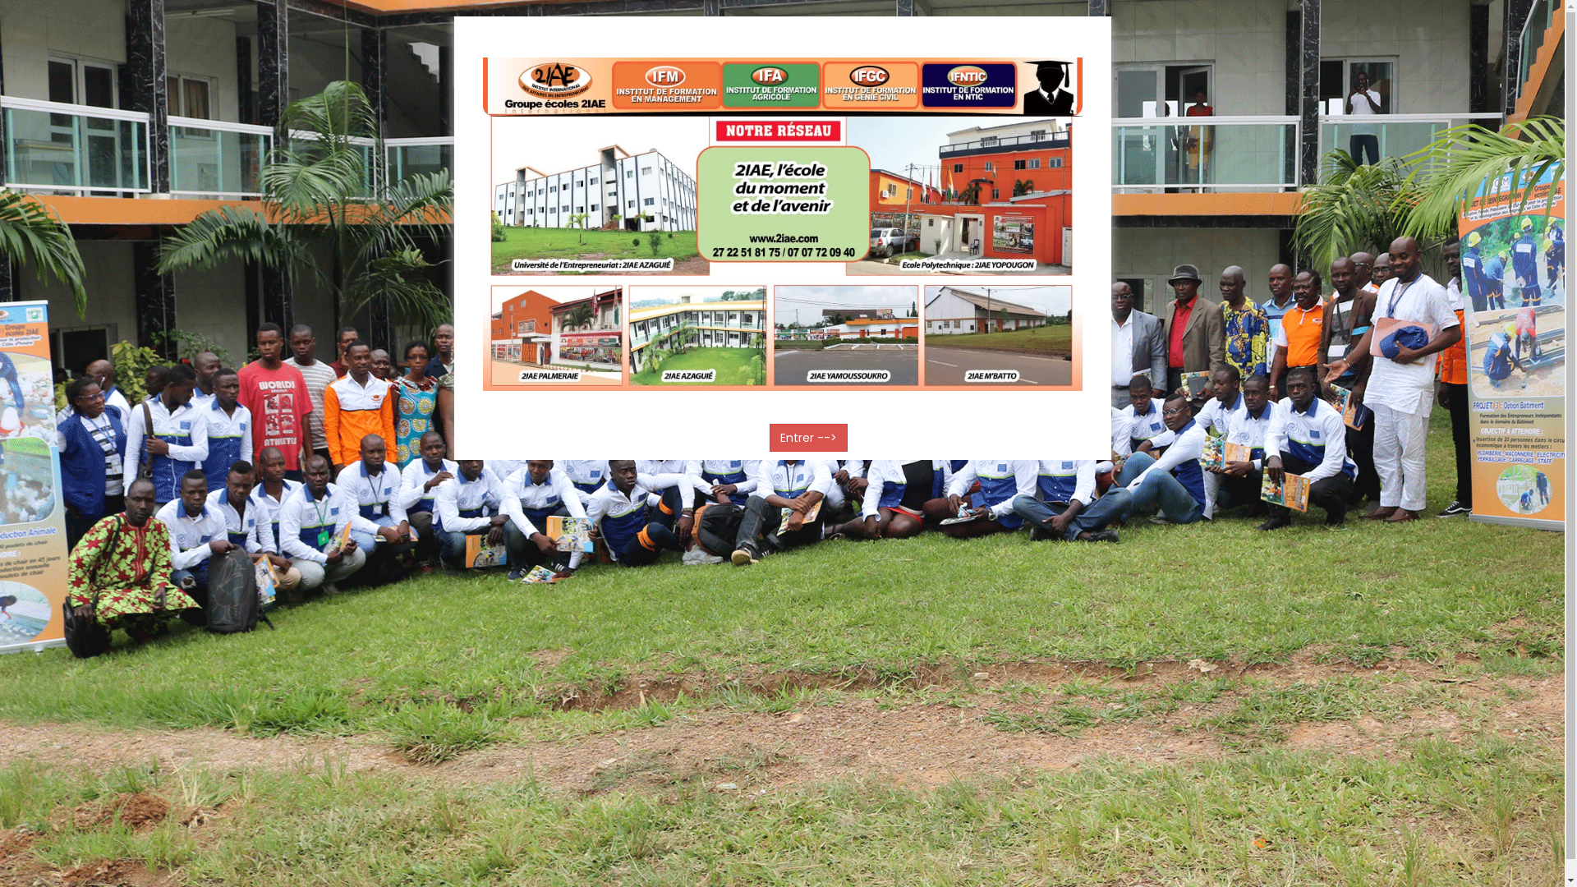 This screenshot has width=1577, height=887. I want to click on Entrer -->, so click(808, 438).